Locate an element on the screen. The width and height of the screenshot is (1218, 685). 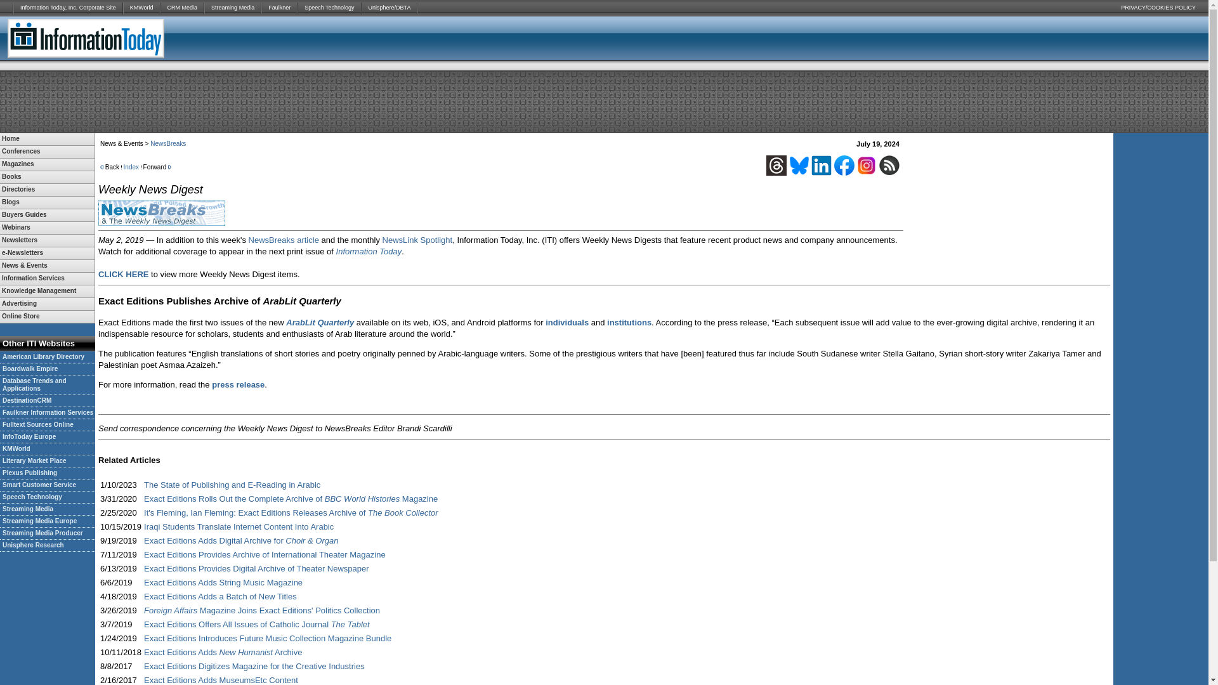
Streaming Media is located at coordinates (232, 8).